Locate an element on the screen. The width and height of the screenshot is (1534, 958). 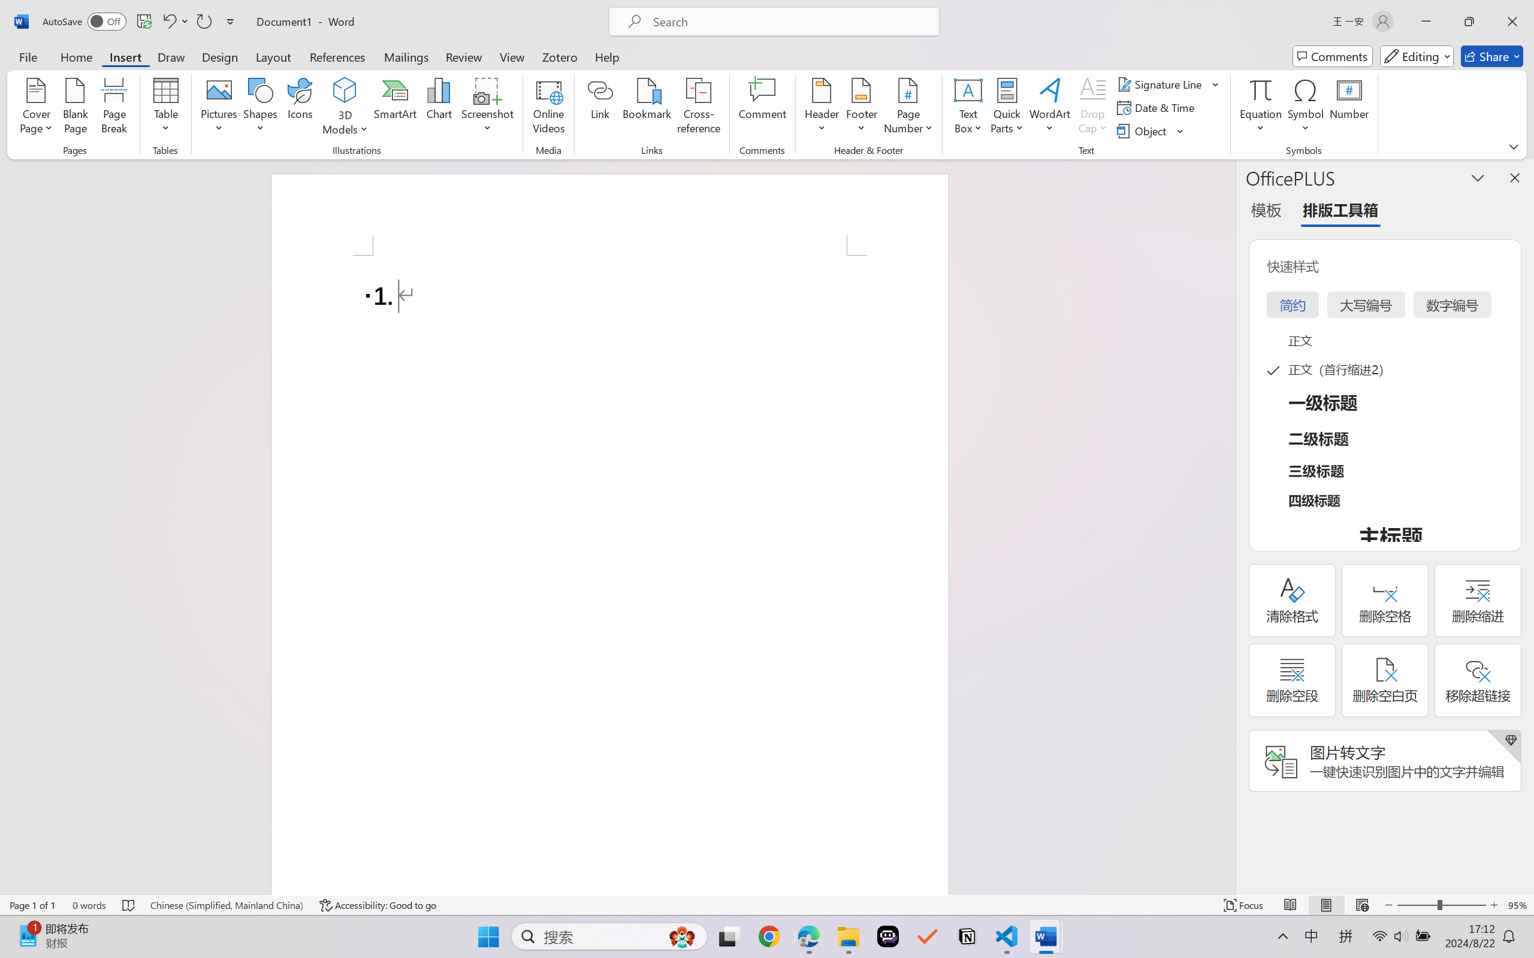
Cover Page is located at coordinates (37, 108).